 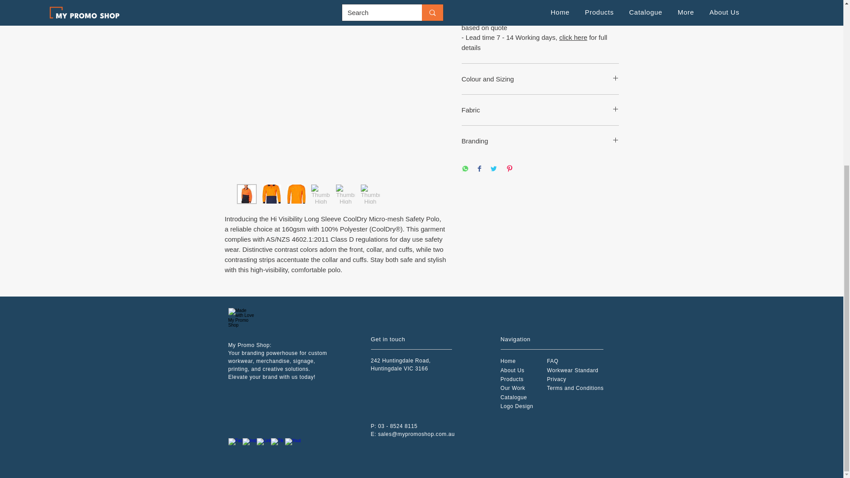 I want to click on Fabric, so click(x=540, y=110).